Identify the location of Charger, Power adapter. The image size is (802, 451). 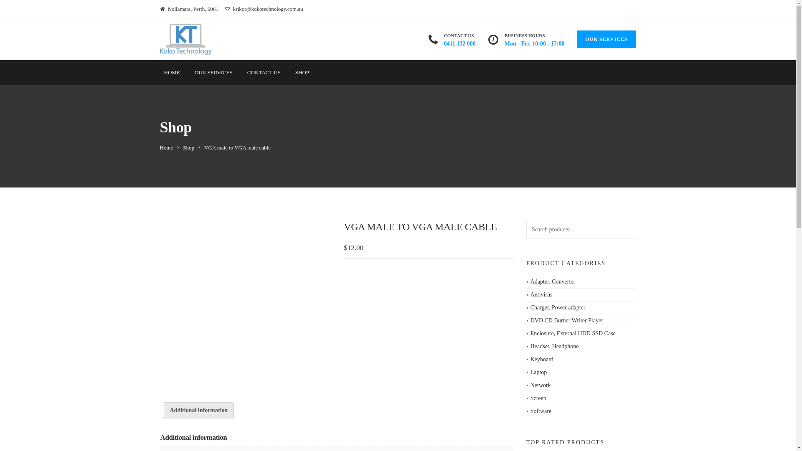
(556, 308).